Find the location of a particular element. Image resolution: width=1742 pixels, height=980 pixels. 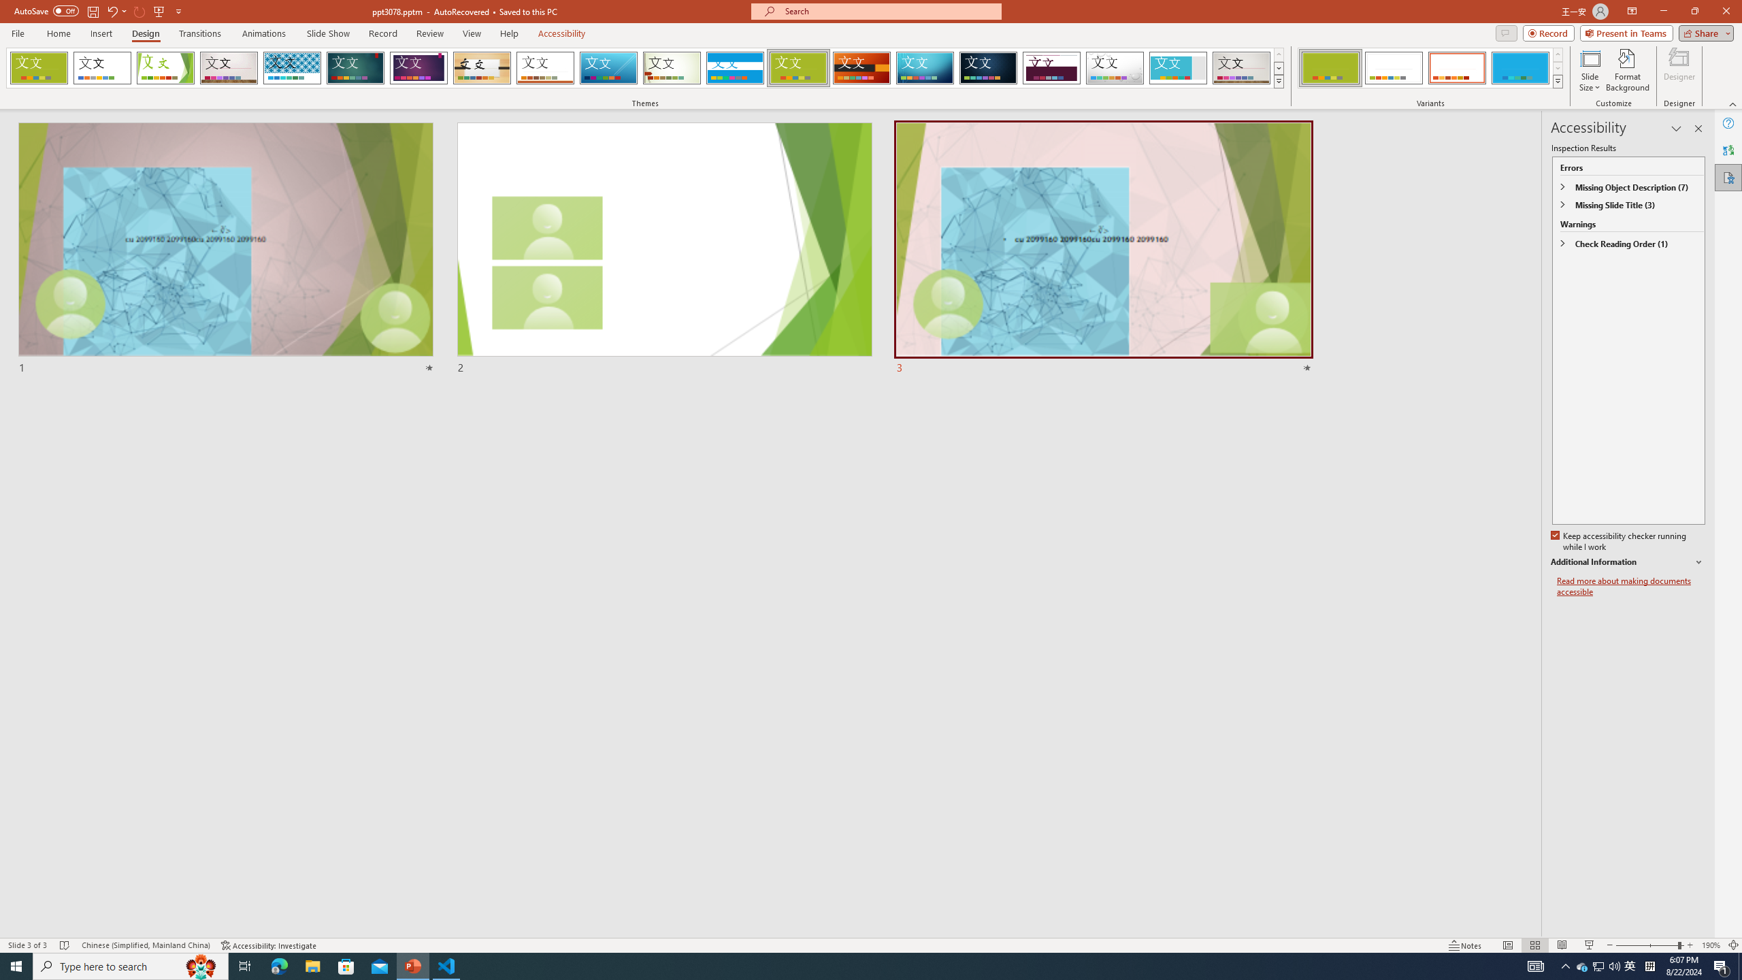

Keep accessibility checker running while I work is located at coordinates (1620, 542).